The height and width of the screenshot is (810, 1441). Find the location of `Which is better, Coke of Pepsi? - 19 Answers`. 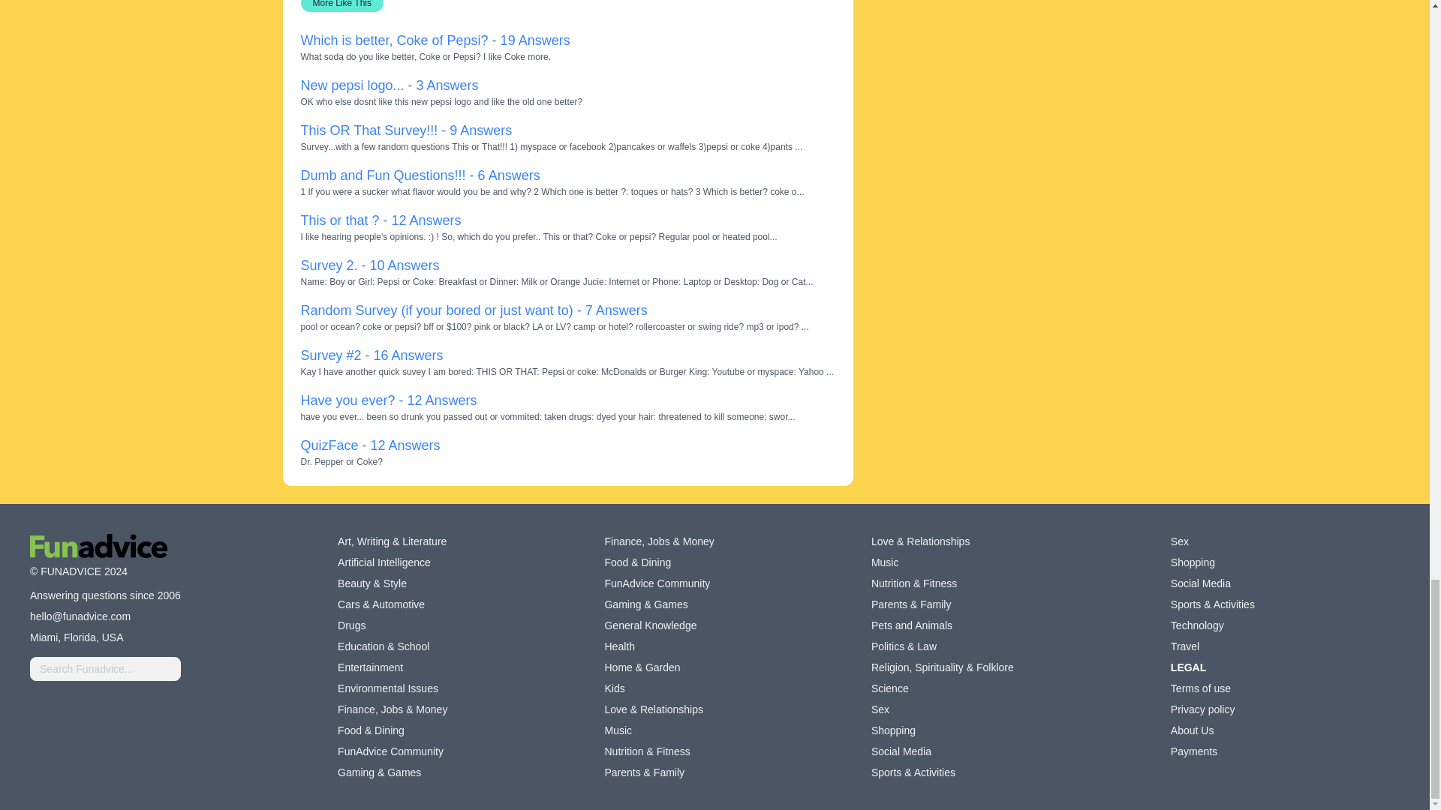

Which is better, Coke of Pepsi? - 19 Answers is located at coordinates (434, 40).